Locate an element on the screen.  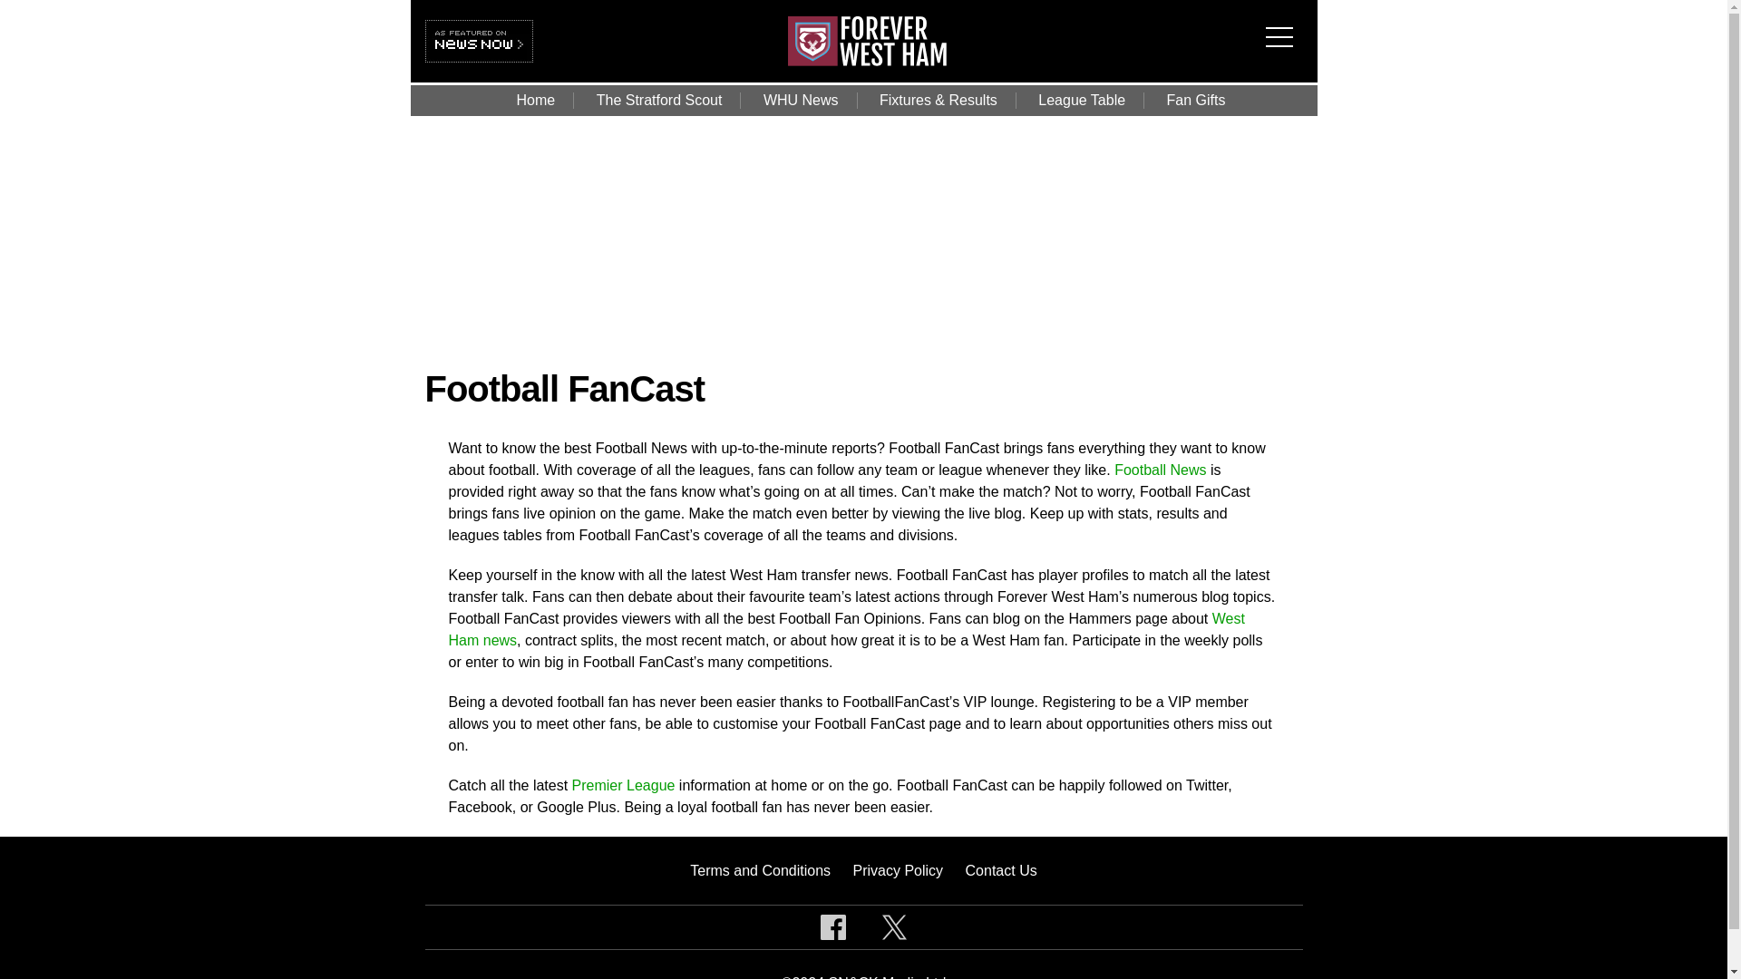
Fan Gifts is located at coordinates (1197, 100).